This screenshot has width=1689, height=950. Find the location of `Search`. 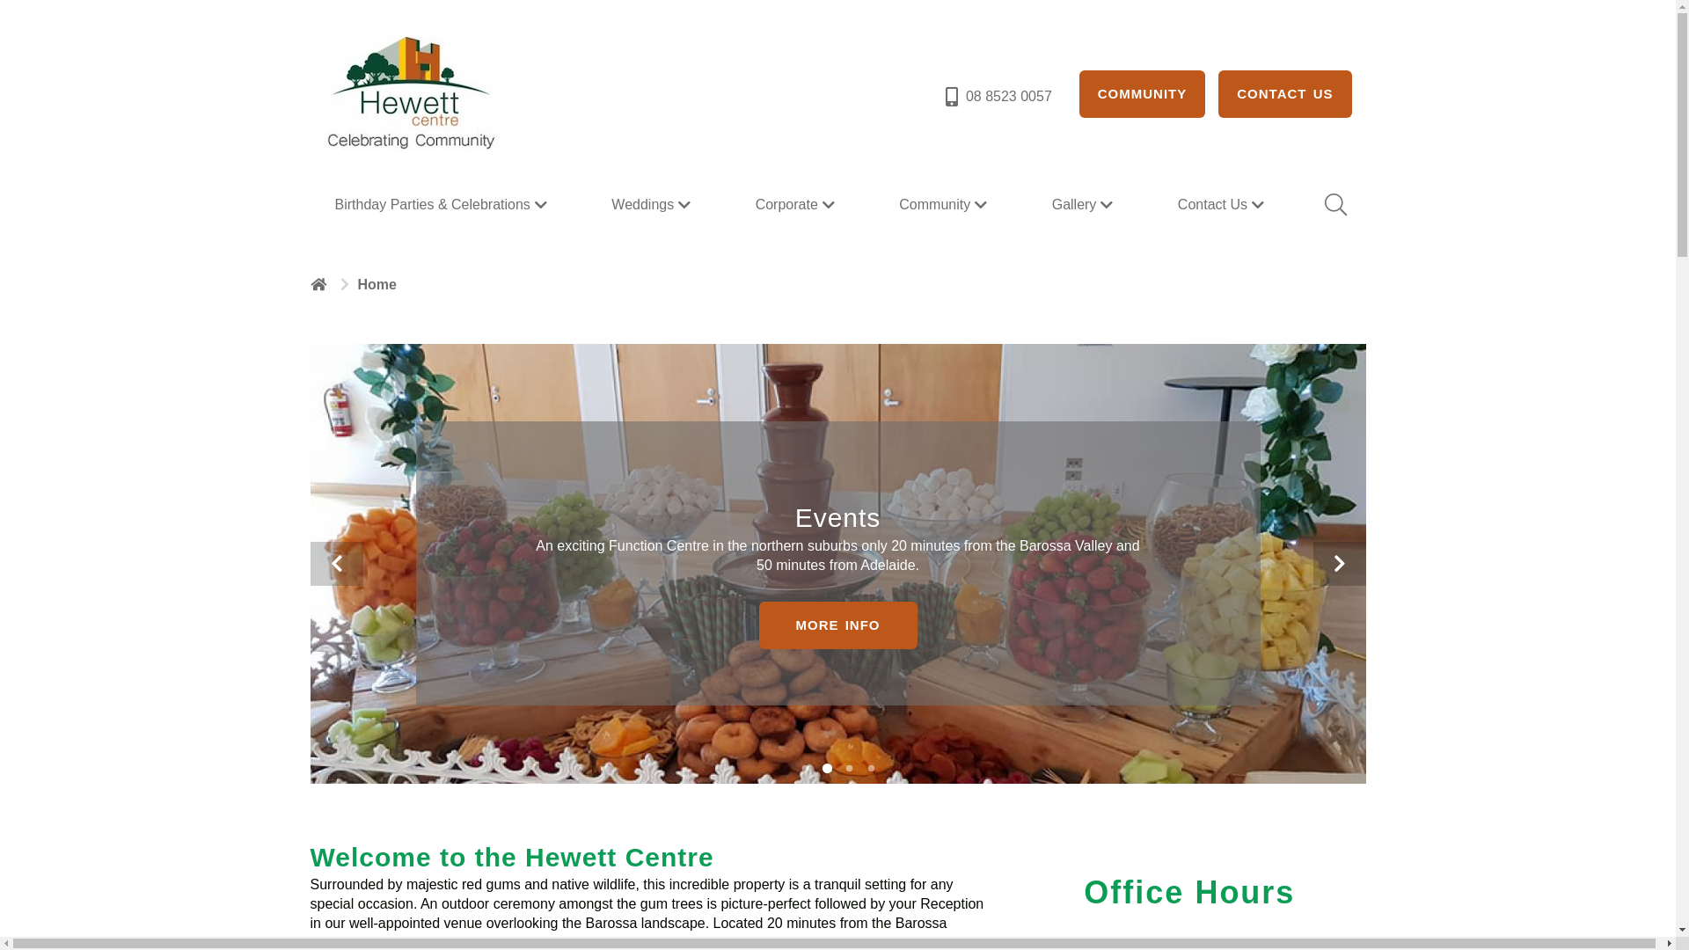

Search is located at coordinates (1334, 205).